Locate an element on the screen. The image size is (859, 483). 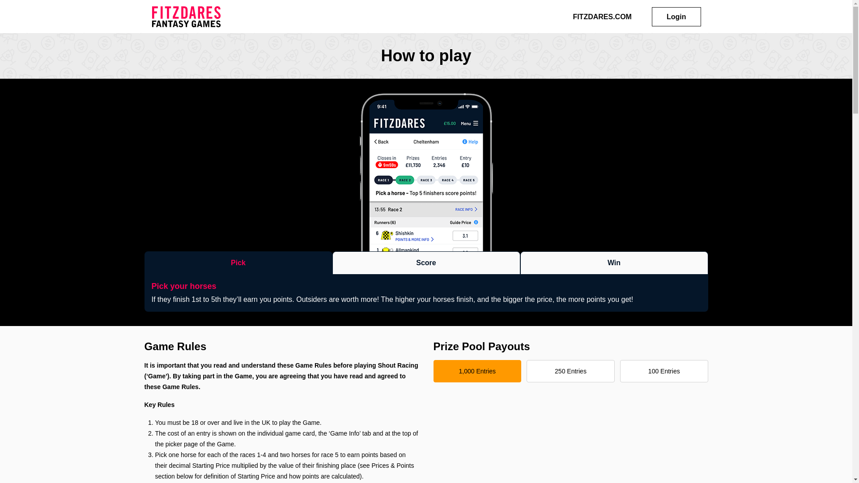
Login is located at coordinates (676, 17).